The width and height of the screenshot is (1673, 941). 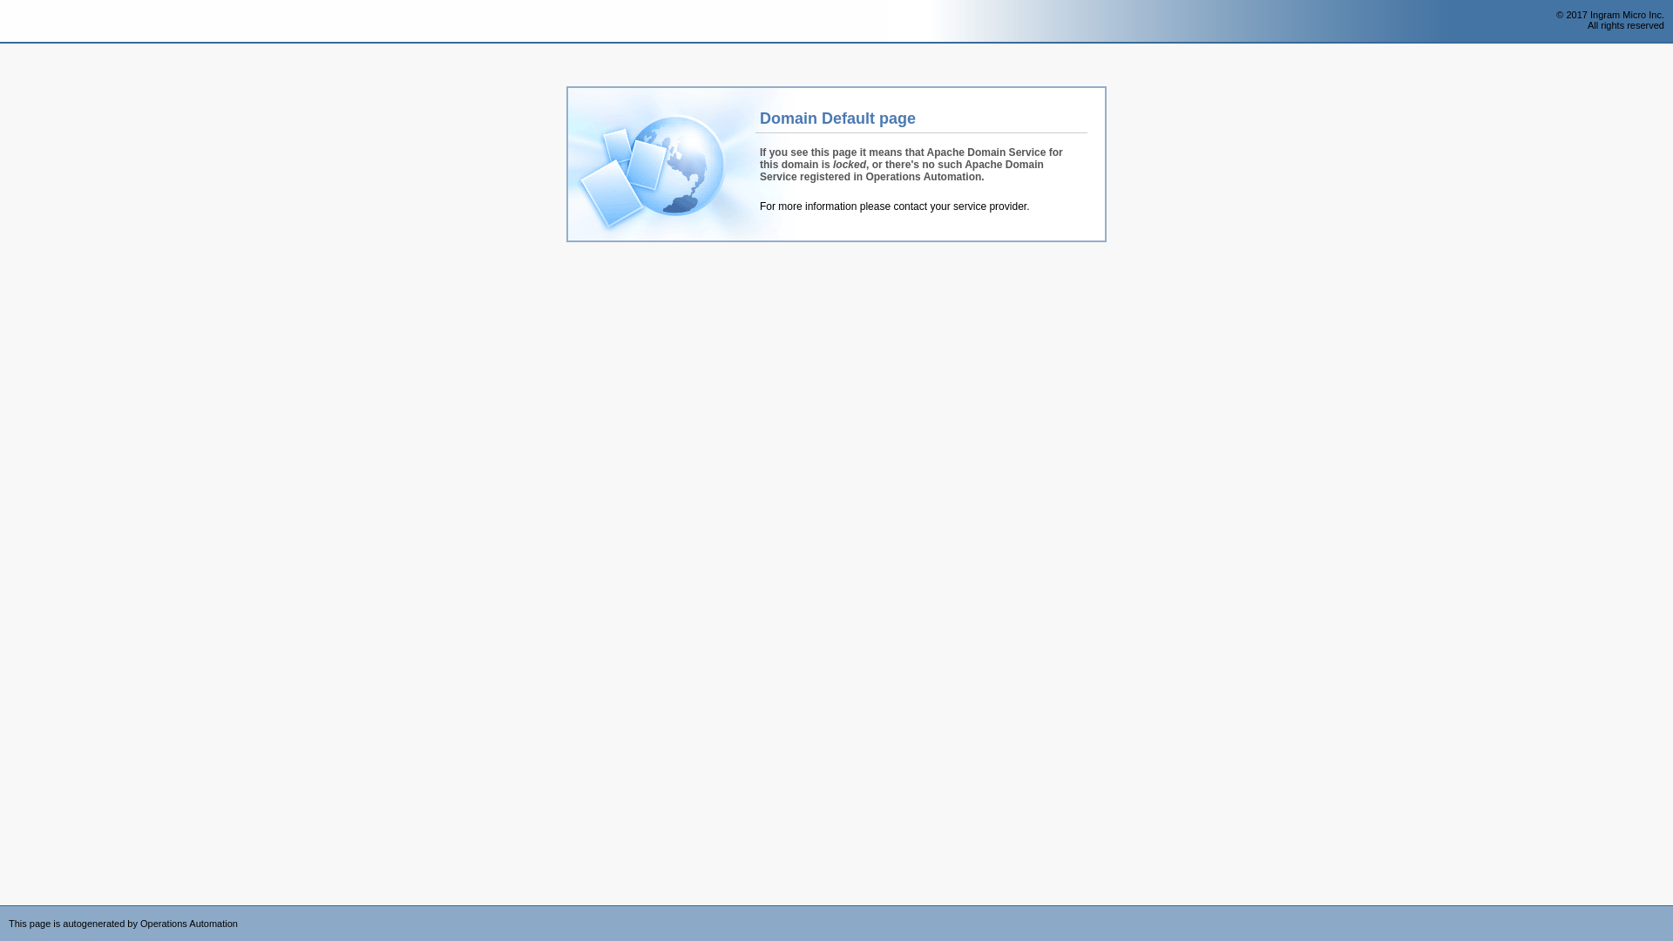 What do you see at coordinates (45, 22) in the screenshot?
I see `Operations Automation` at bounding box center [45, 22].